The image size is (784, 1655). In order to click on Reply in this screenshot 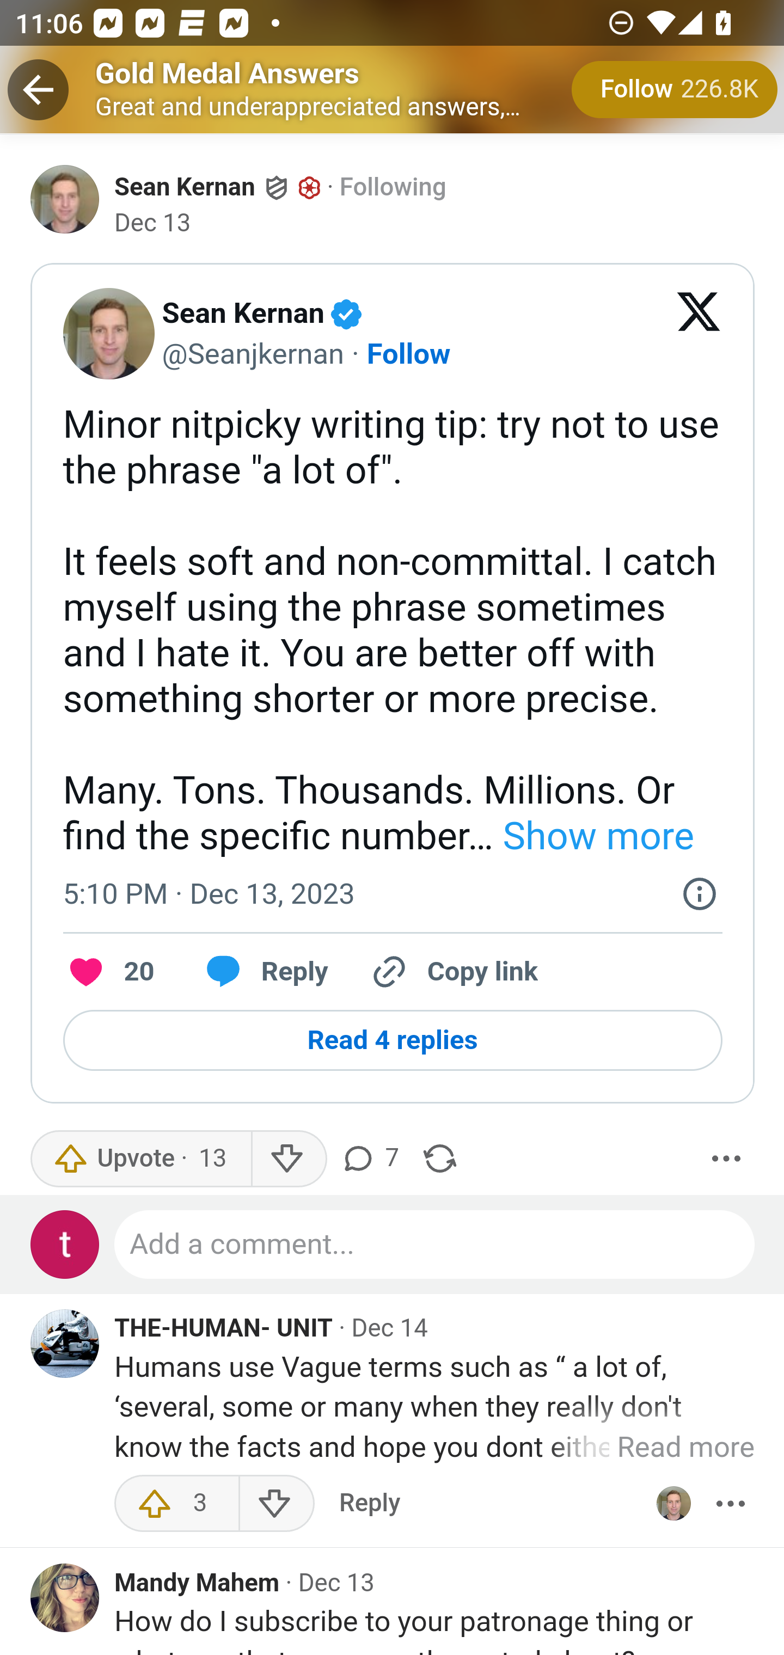, I will do `click(369, 1504)`.